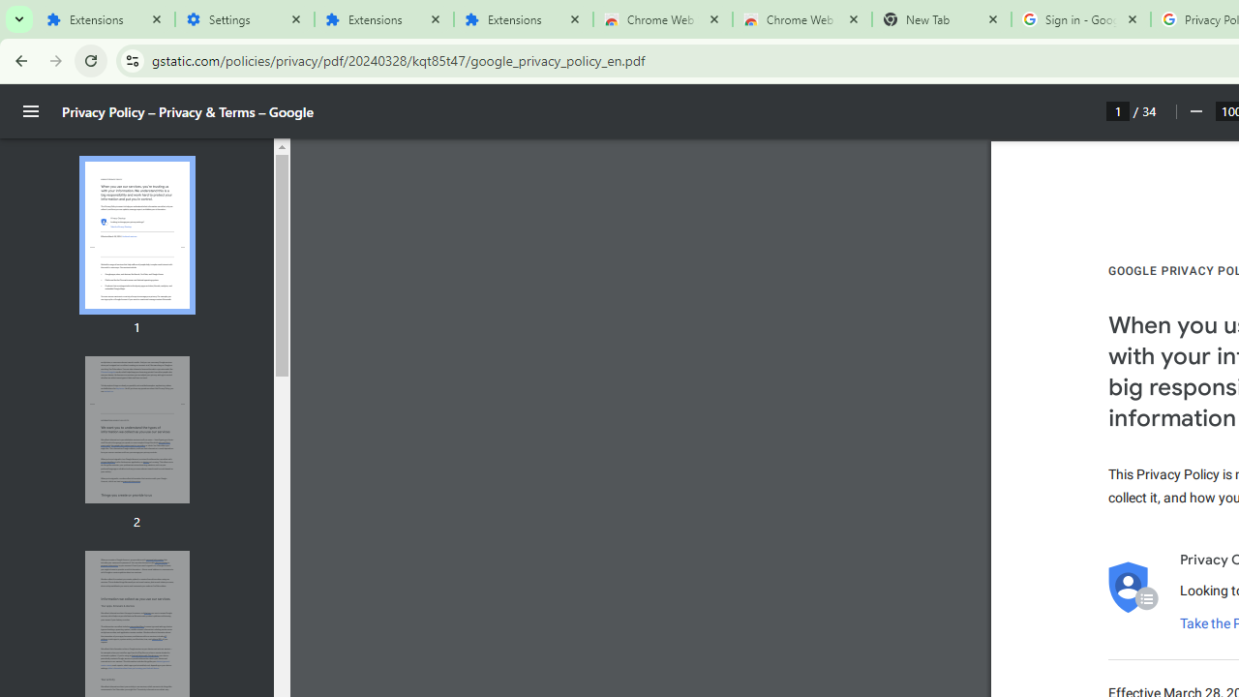 This screenshot has width=1239, height=697. What do you see at coordinates (1080, 19) in the screenshot?
I see `Sign in - Google Accounts` at bounding box center [1080, 19].